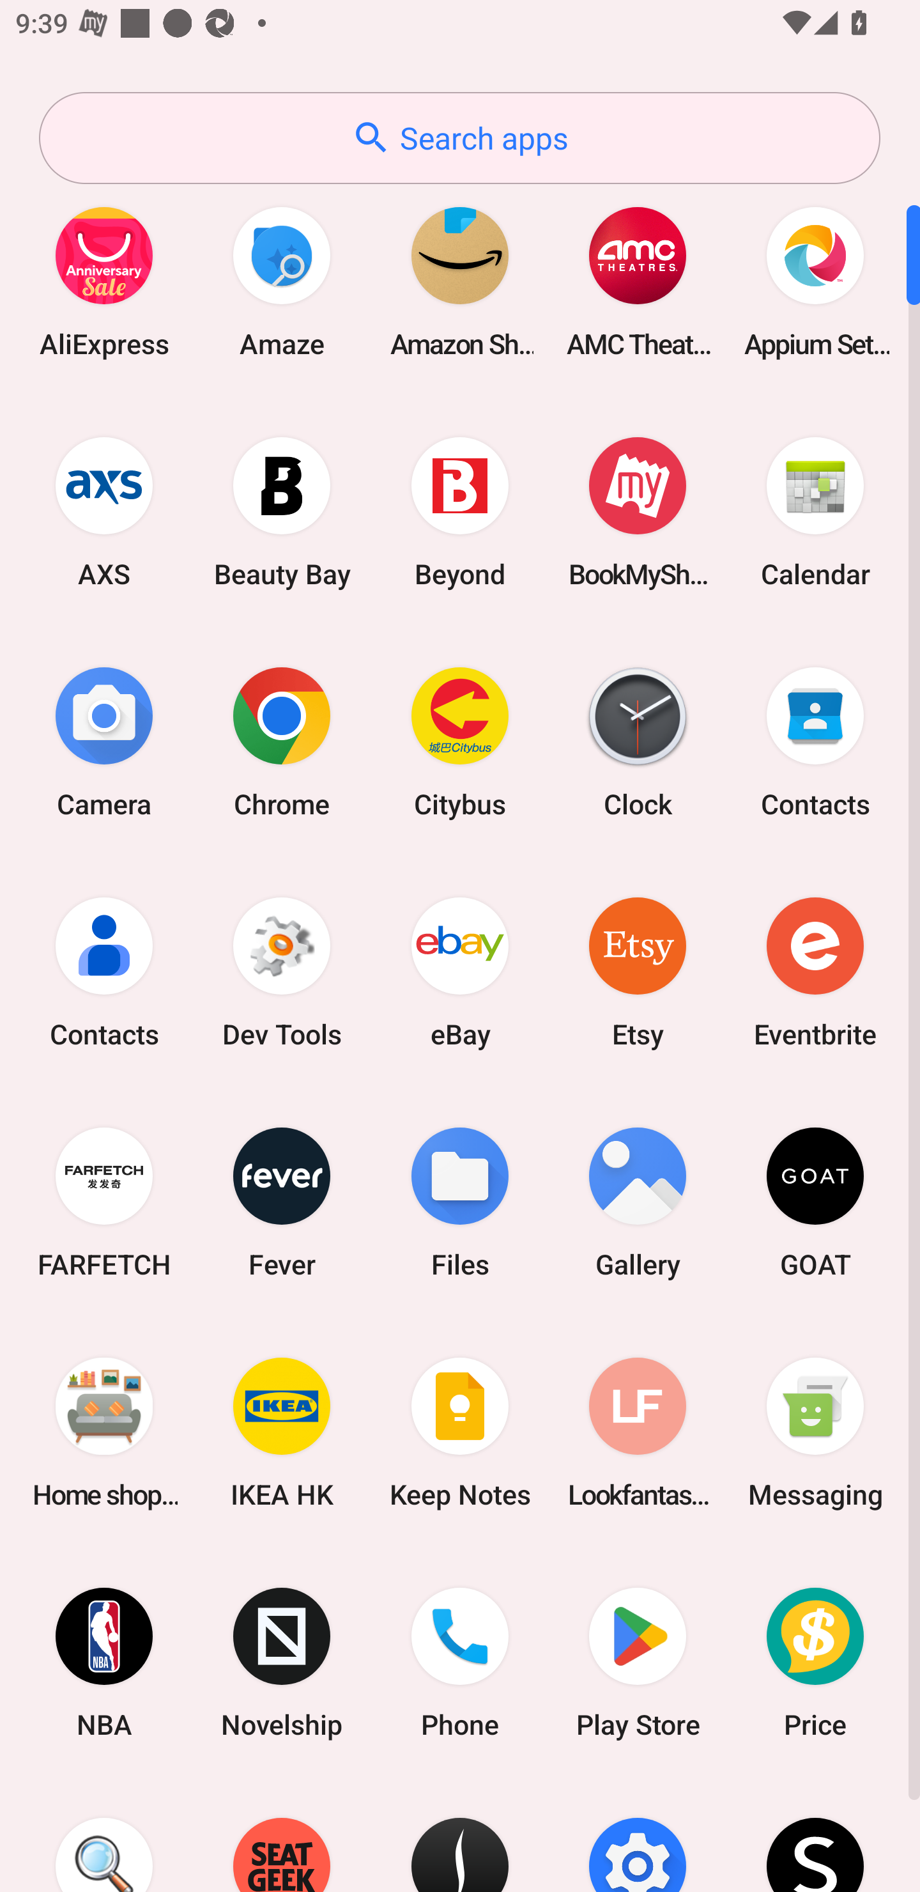 The image size is (920, 1892). What do you see at coordinates (460, 972) in the screenshot?
I see `eBay` at bounding box center [460, 972].